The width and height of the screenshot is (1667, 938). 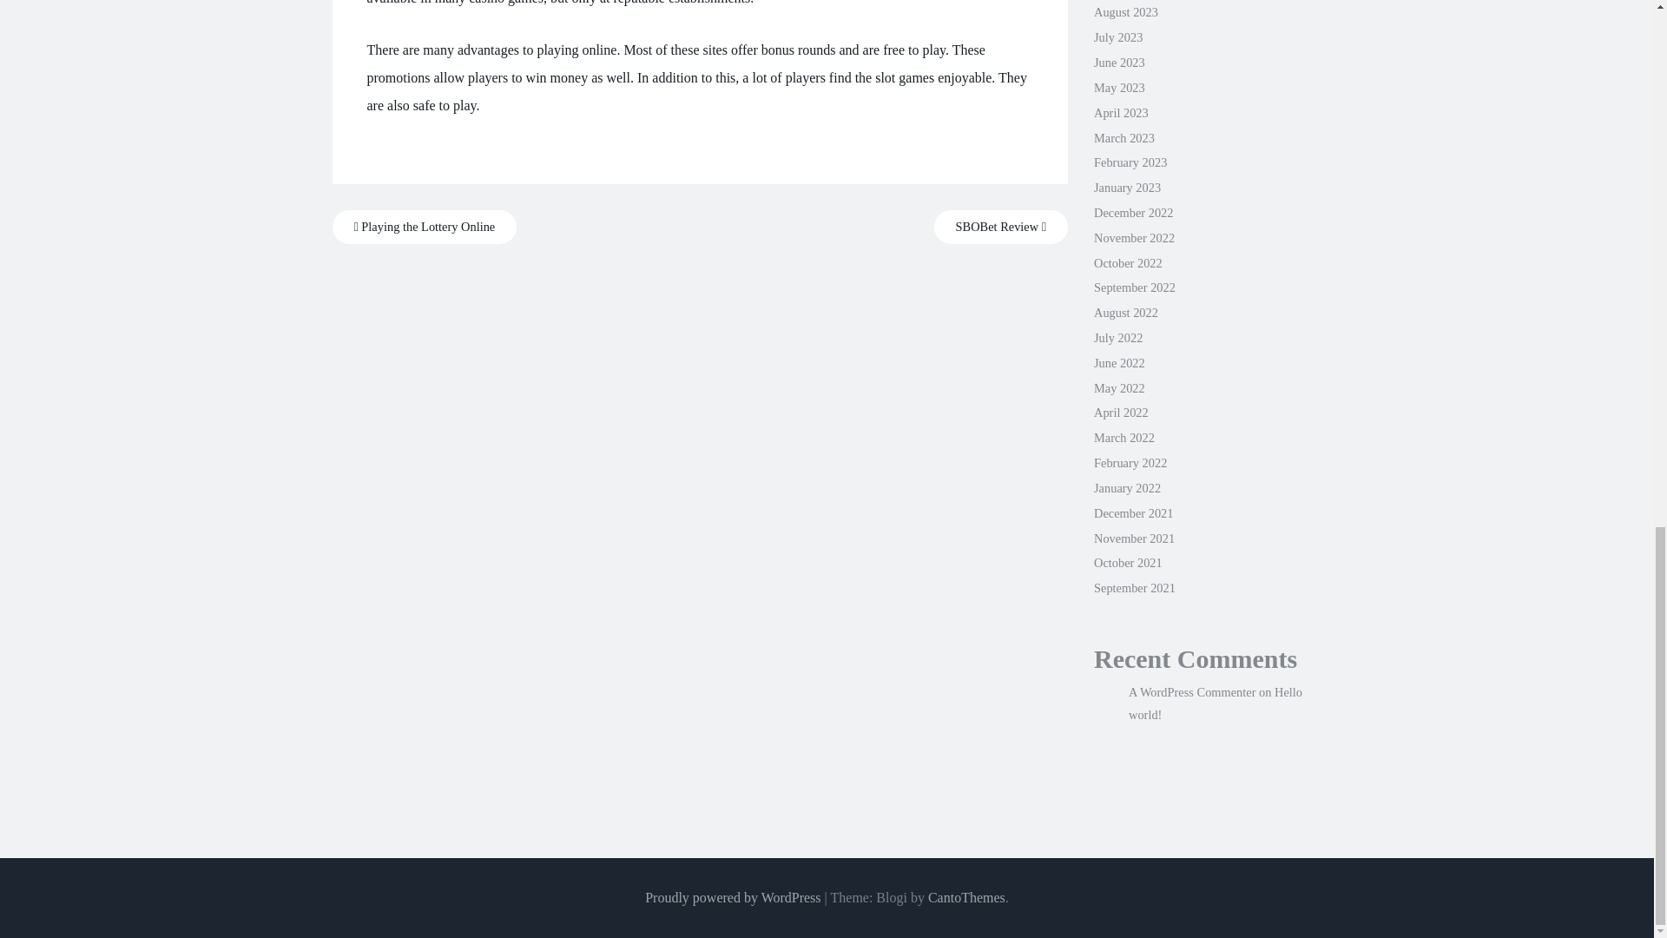 What do you see at coordinates (1123, 138) in the screenshot?
I see `March 2023` at bounding box center [1123, 138].